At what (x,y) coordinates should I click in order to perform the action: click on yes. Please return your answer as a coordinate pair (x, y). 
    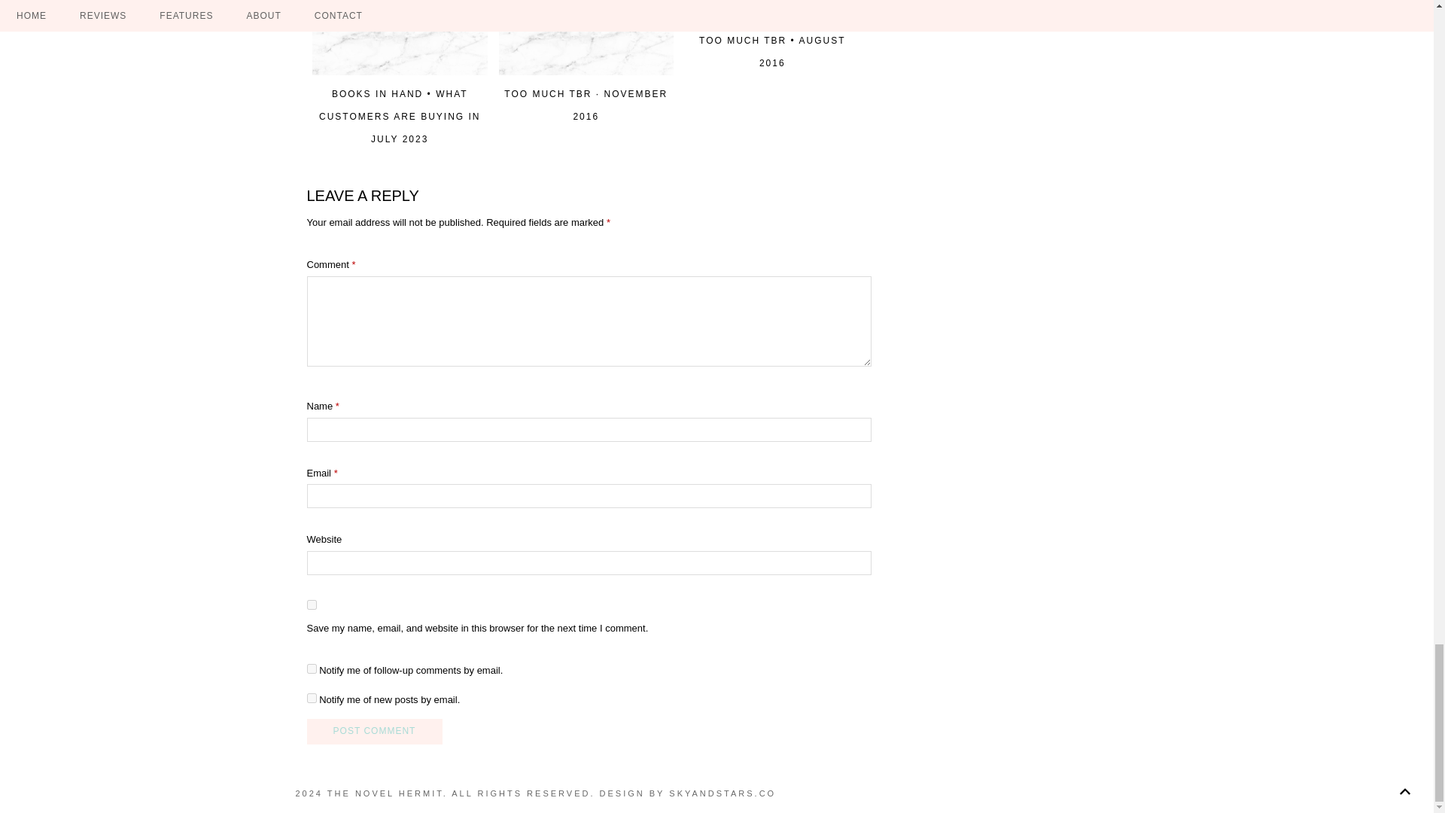
    Looking at the image, I should click on (312, 605).